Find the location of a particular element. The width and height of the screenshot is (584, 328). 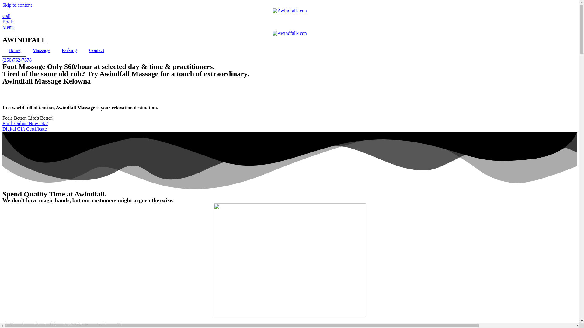

Menu is located at coordinates (8, 27).